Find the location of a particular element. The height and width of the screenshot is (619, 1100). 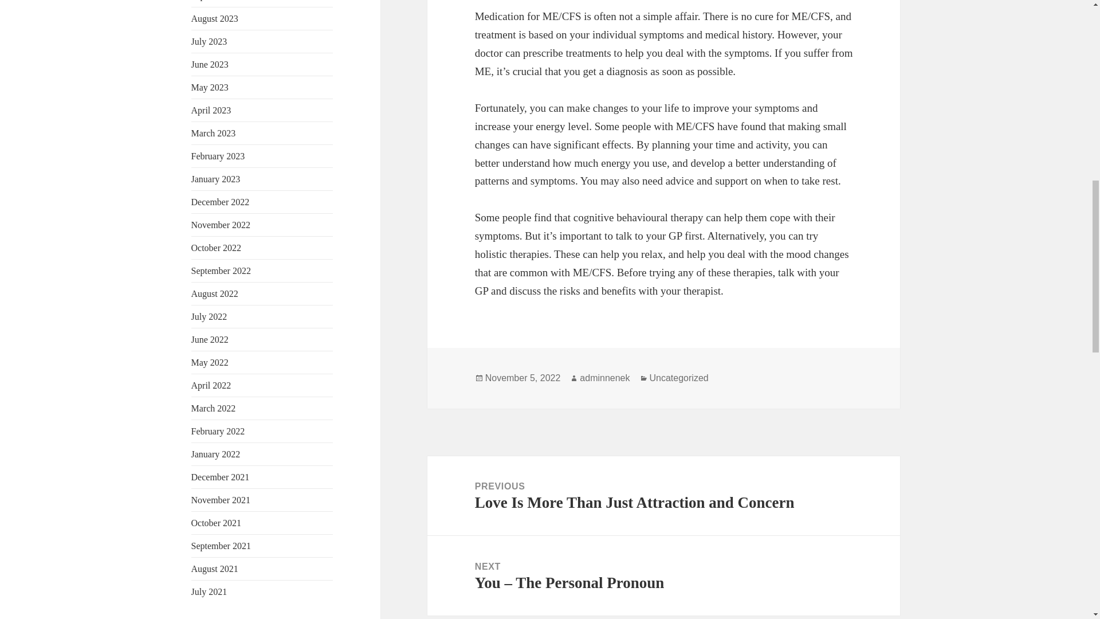

August 2023 is located at coordinates (215, 18).